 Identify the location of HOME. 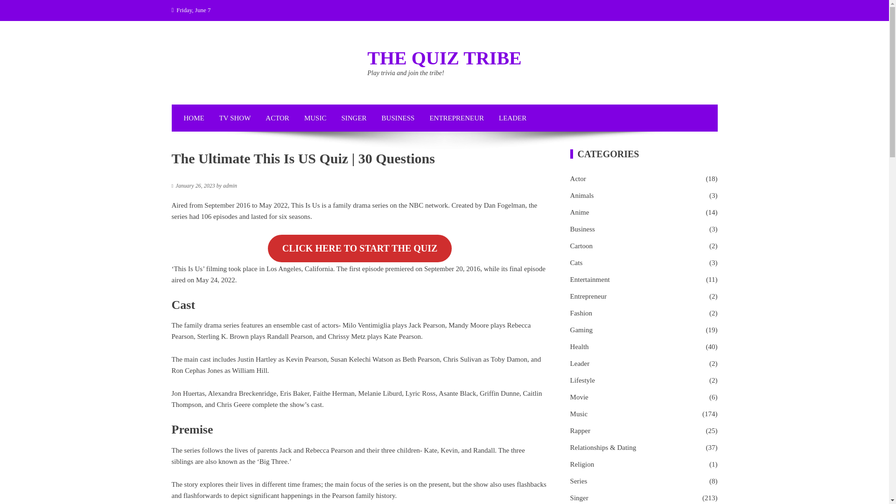
(194, 118).